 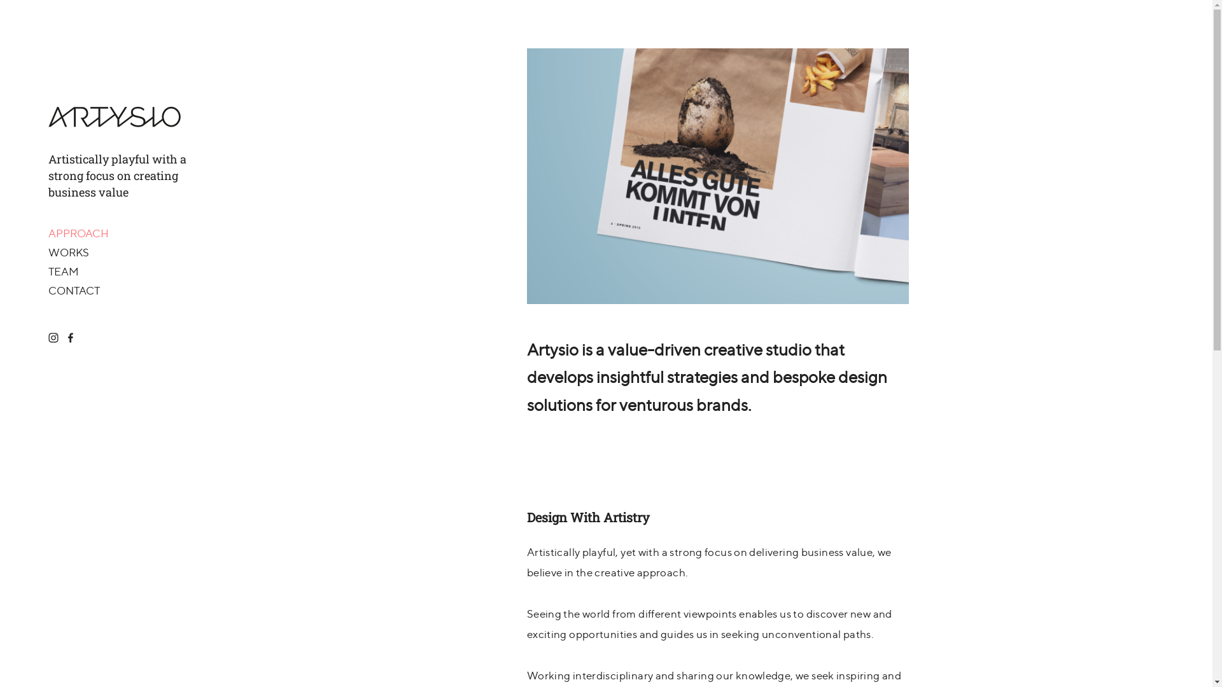 I want to click on JJJ_07_NEW, so click(x=718, y=176).